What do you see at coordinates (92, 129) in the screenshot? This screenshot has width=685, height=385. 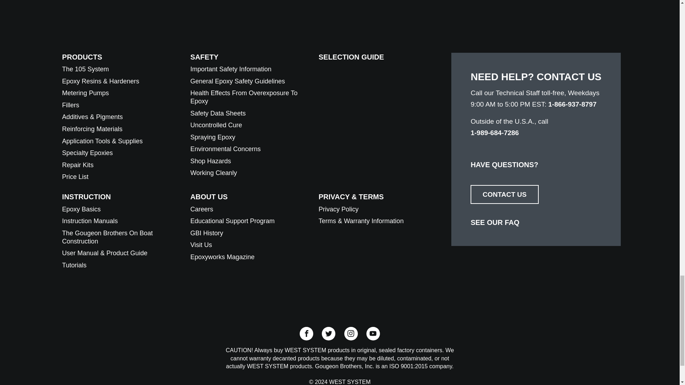 I see `Reinforcing Materials` at bounding box center [92, 129].